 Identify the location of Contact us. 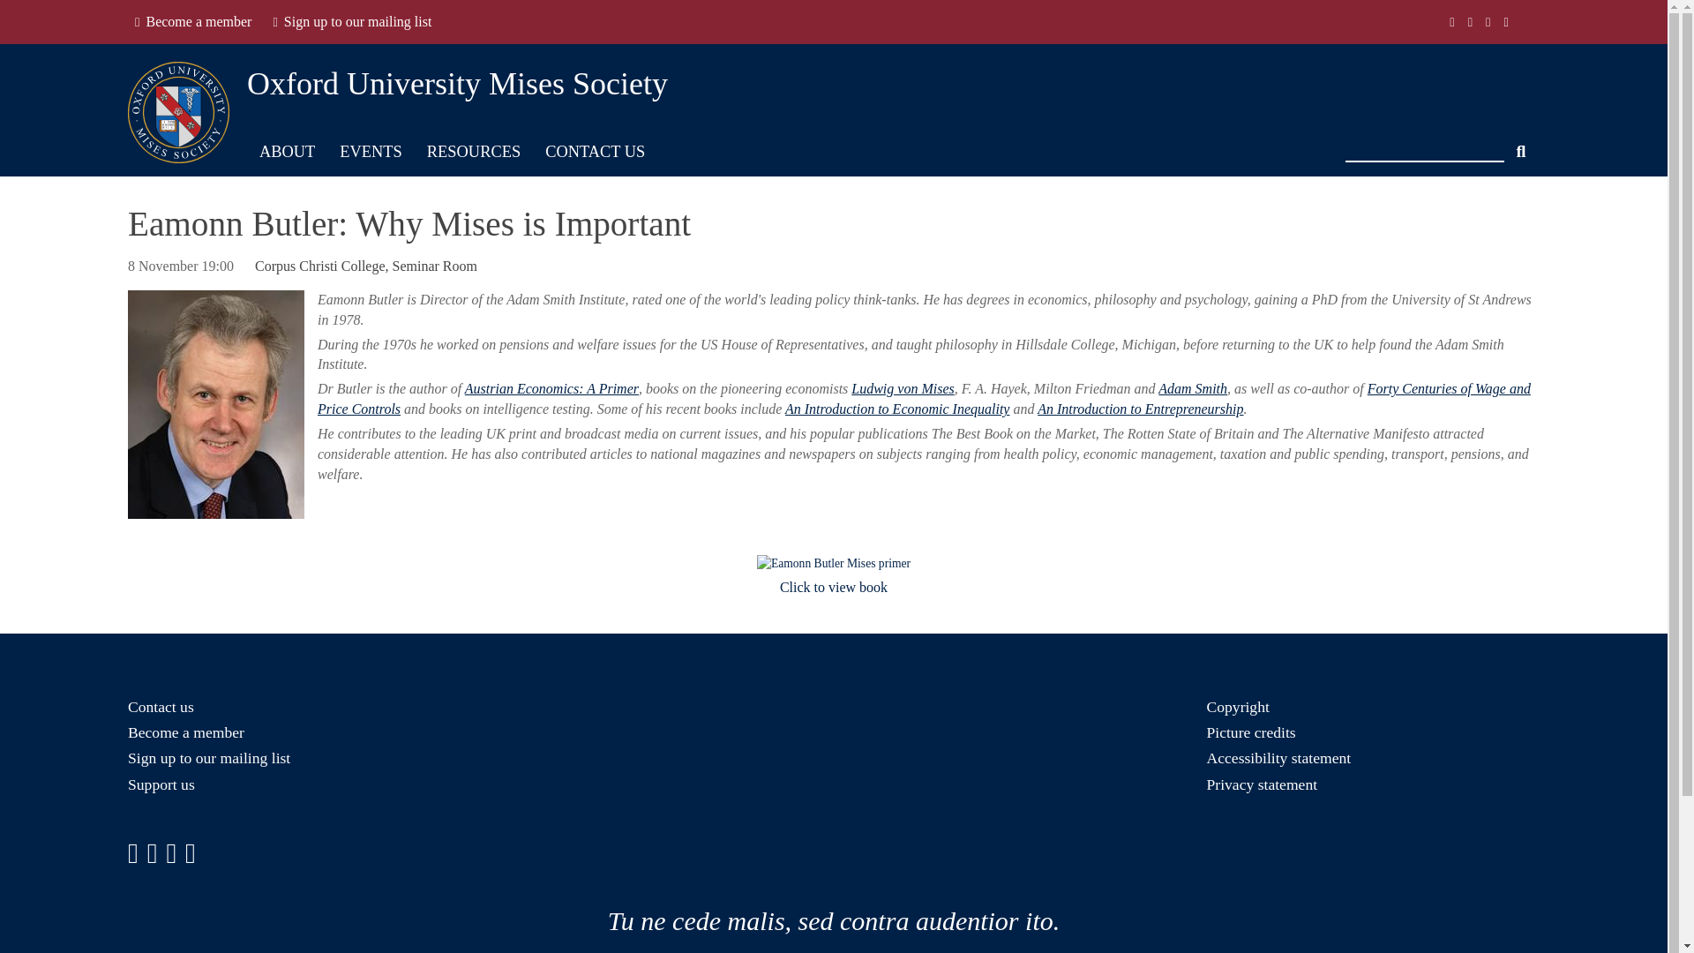
(161, 706).